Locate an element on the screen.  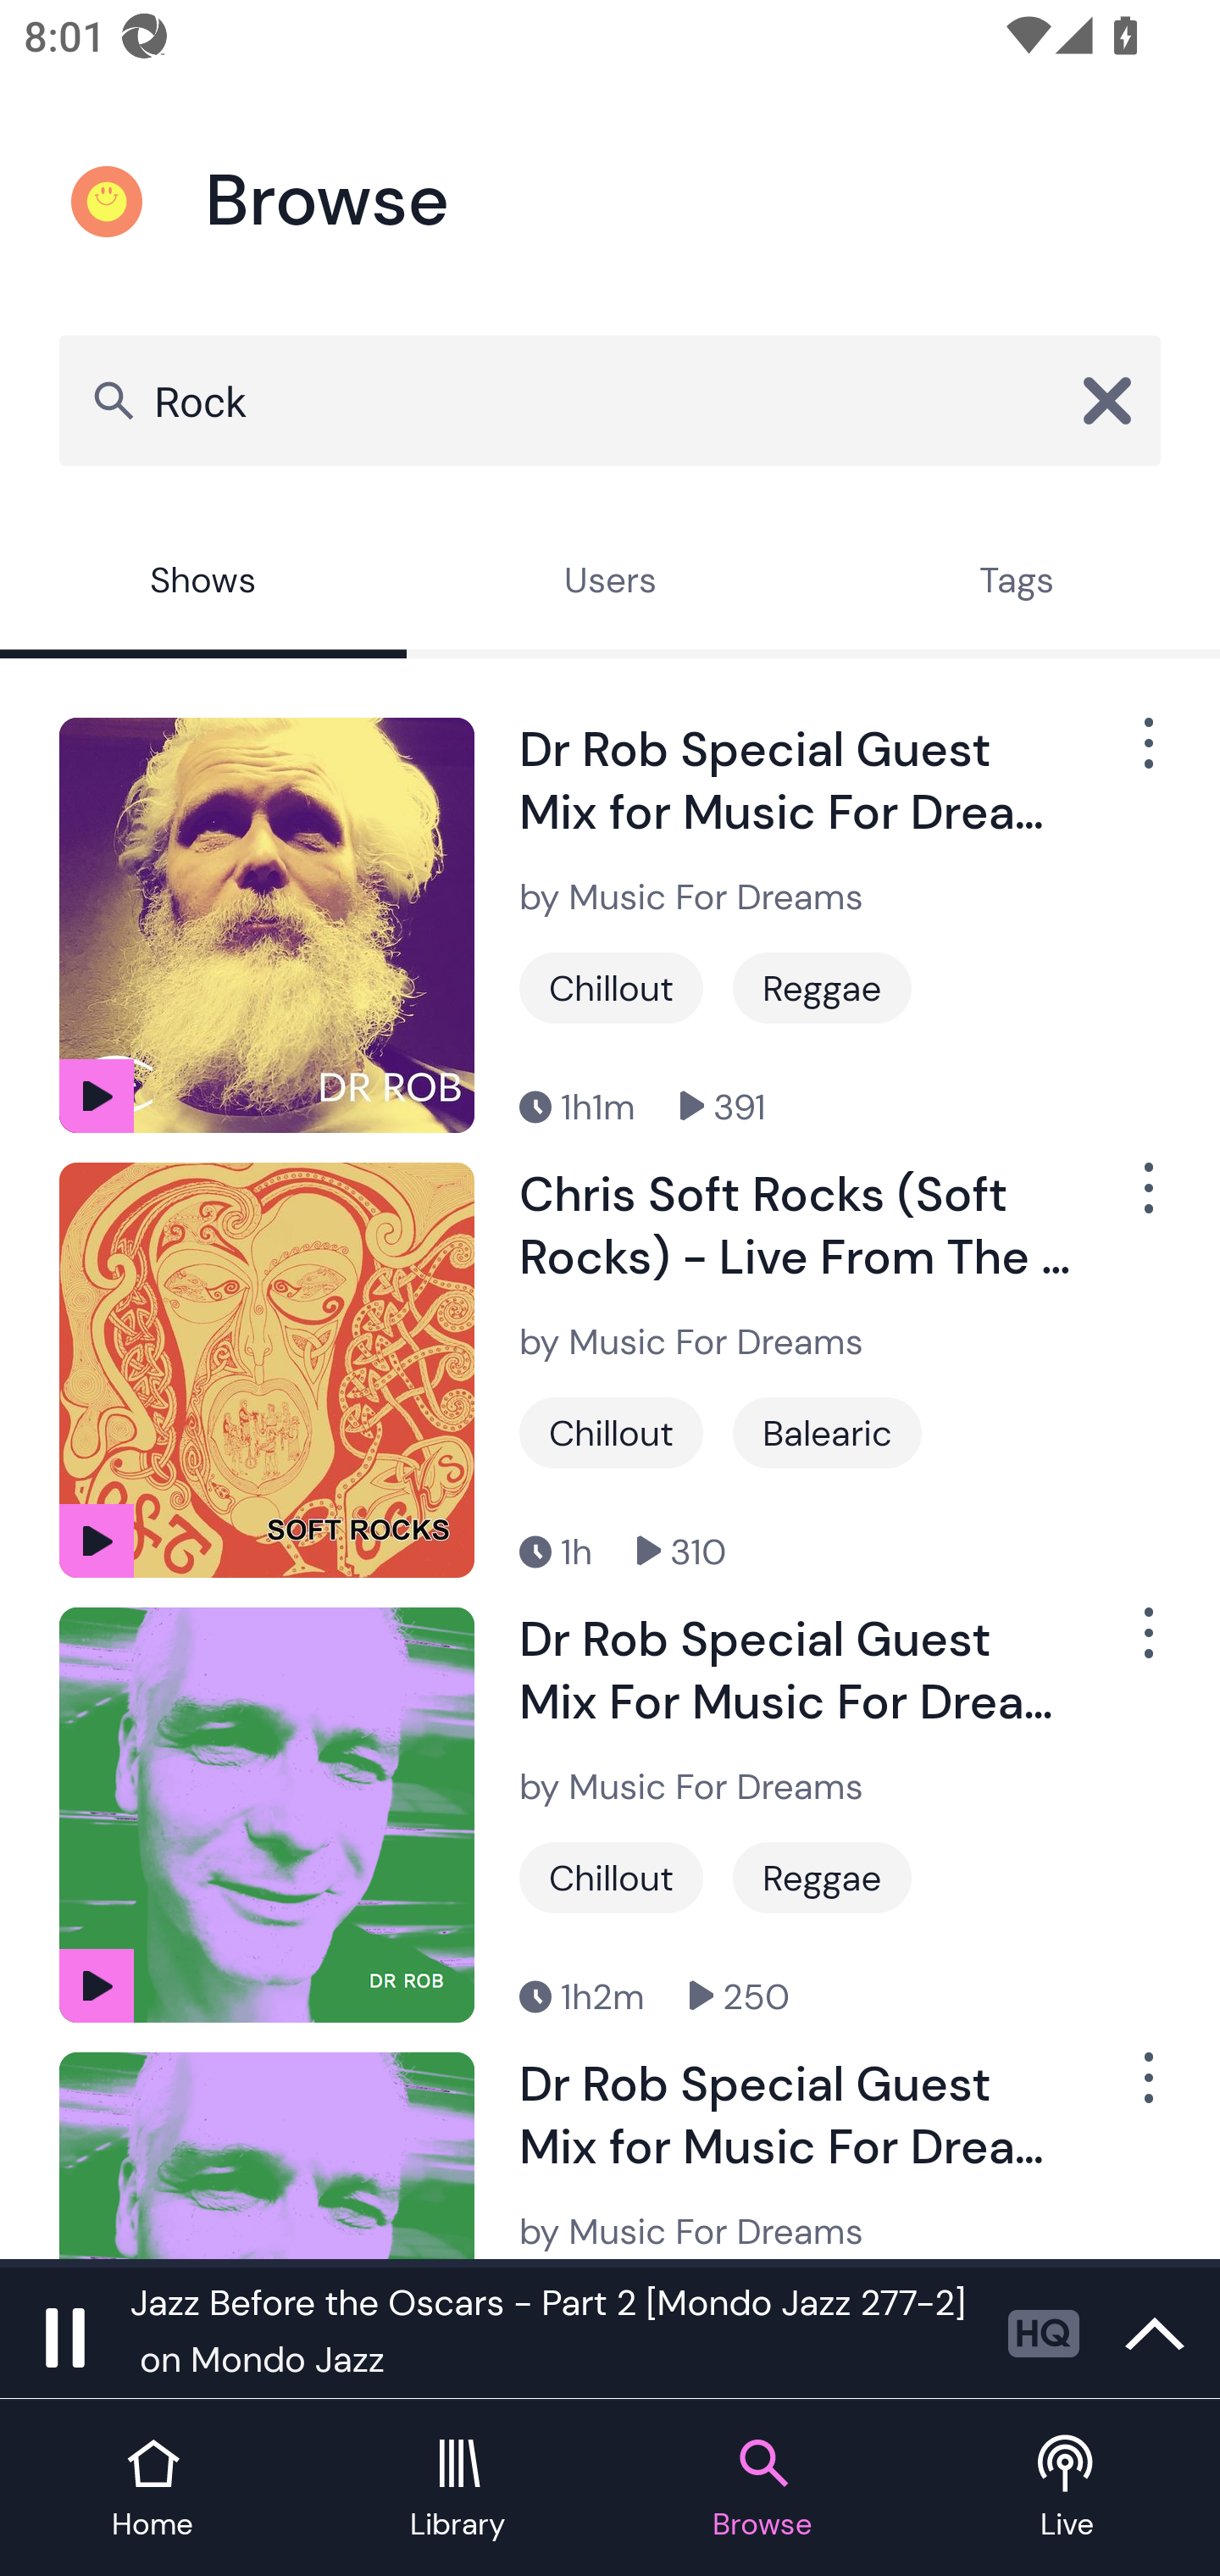
Balearic is located at coordinates (827, 1432).